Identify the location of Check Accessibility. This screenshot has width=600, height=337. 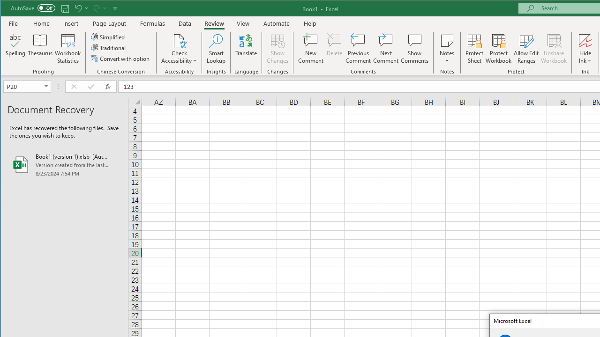
(179, 40).